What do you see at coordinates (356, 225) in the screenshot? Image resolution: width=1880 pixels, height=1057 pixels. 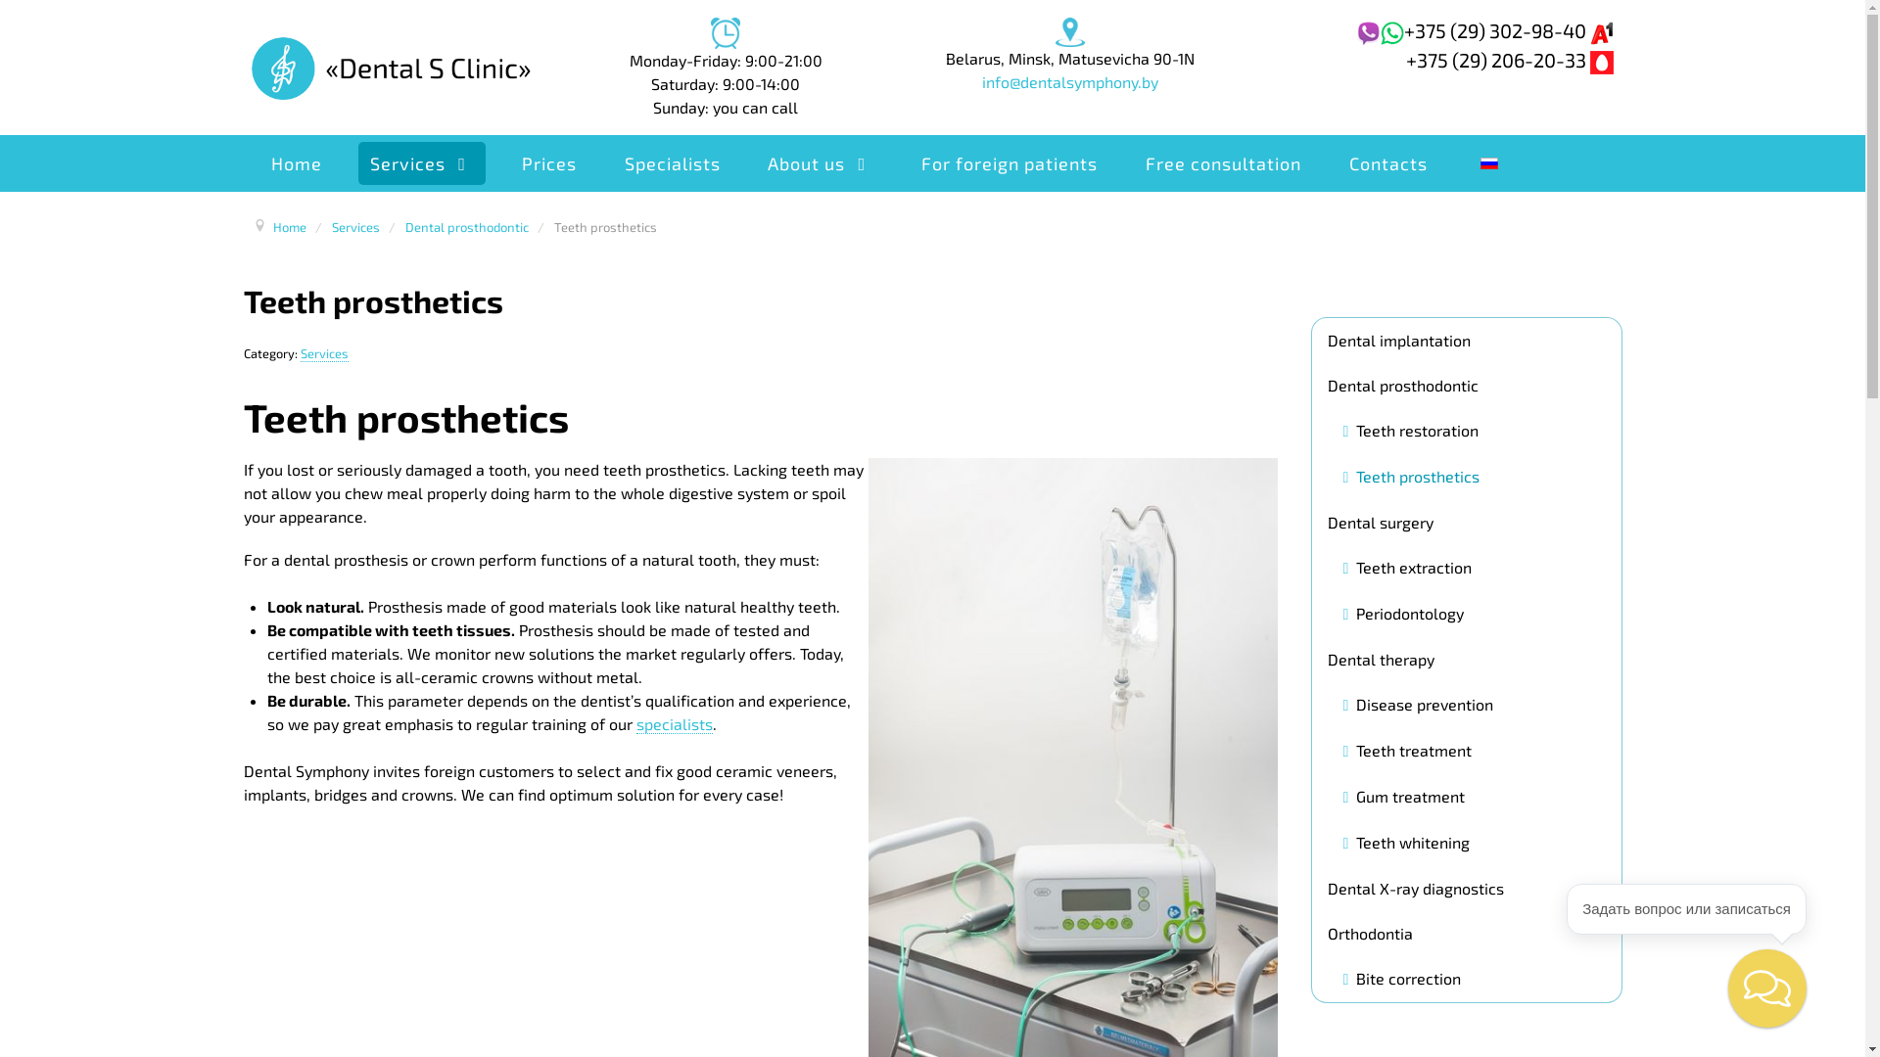 I see `Services` at bounding box center [356, 225].